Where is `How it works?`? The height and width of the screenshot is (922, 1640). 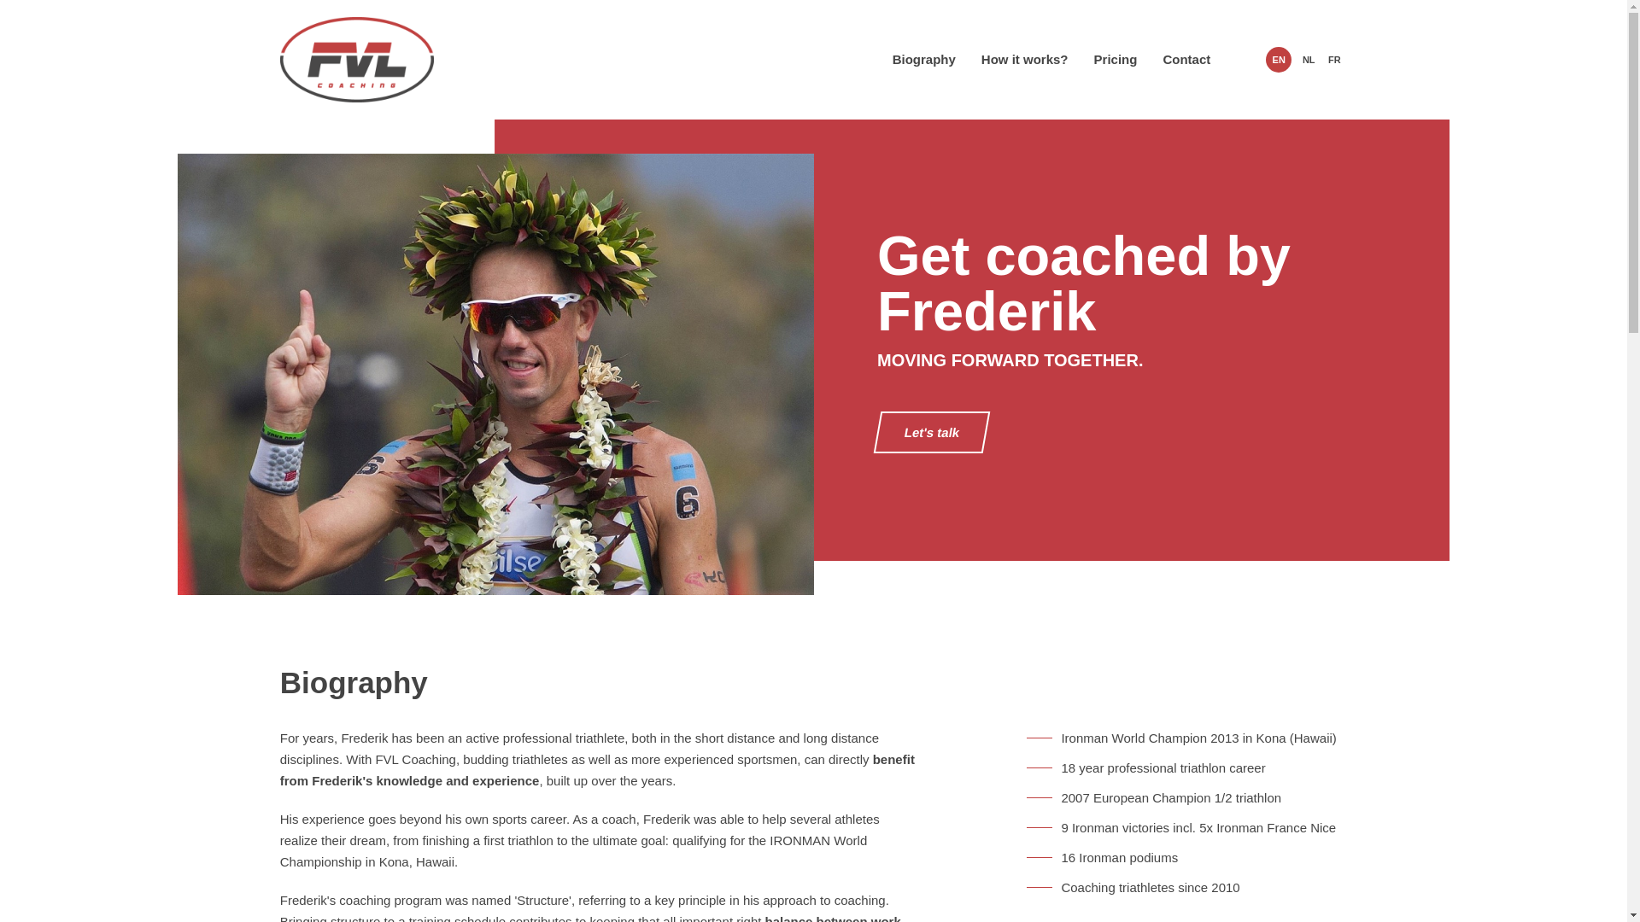
How it works? is located at coordinates (1025, 59).